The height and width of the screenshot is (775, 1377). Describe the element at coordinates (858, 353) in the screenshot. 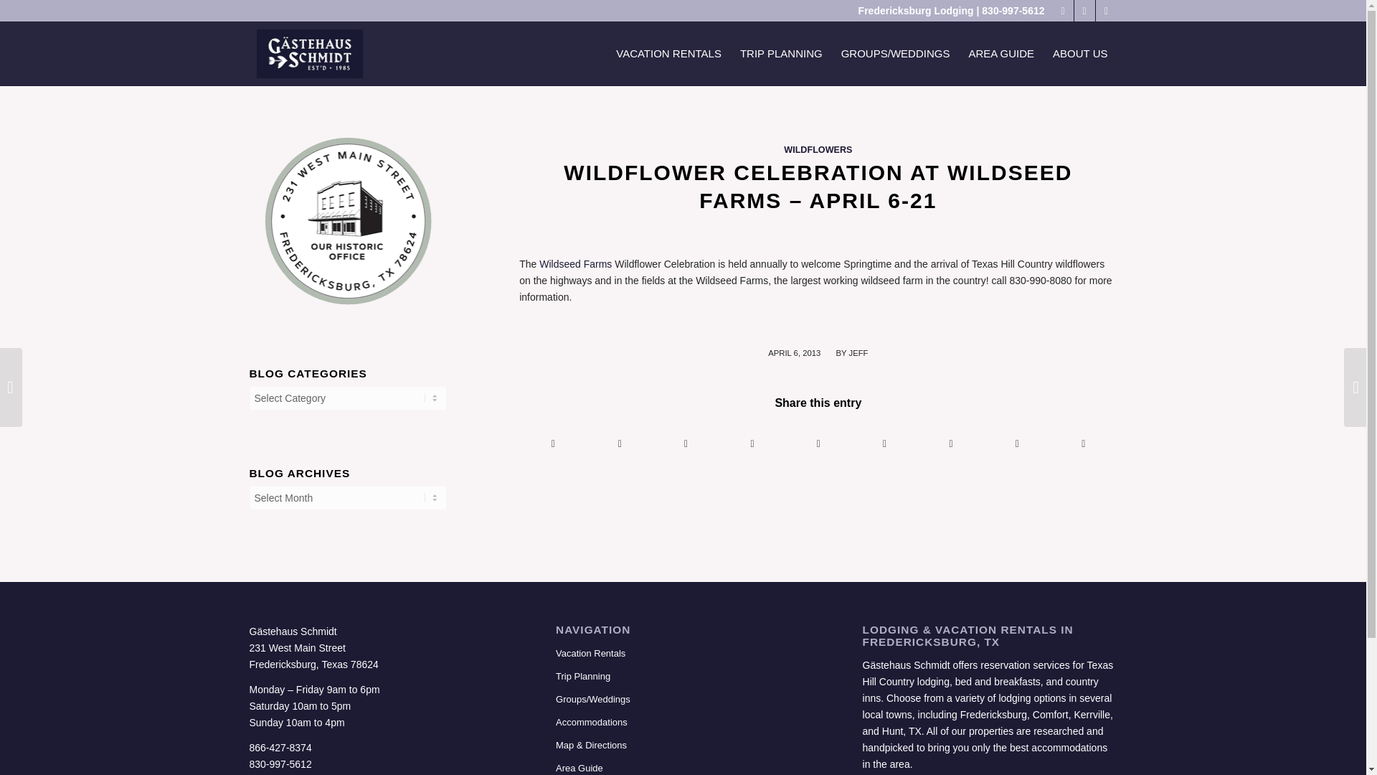

I see `Posts by Jeff` at that location.